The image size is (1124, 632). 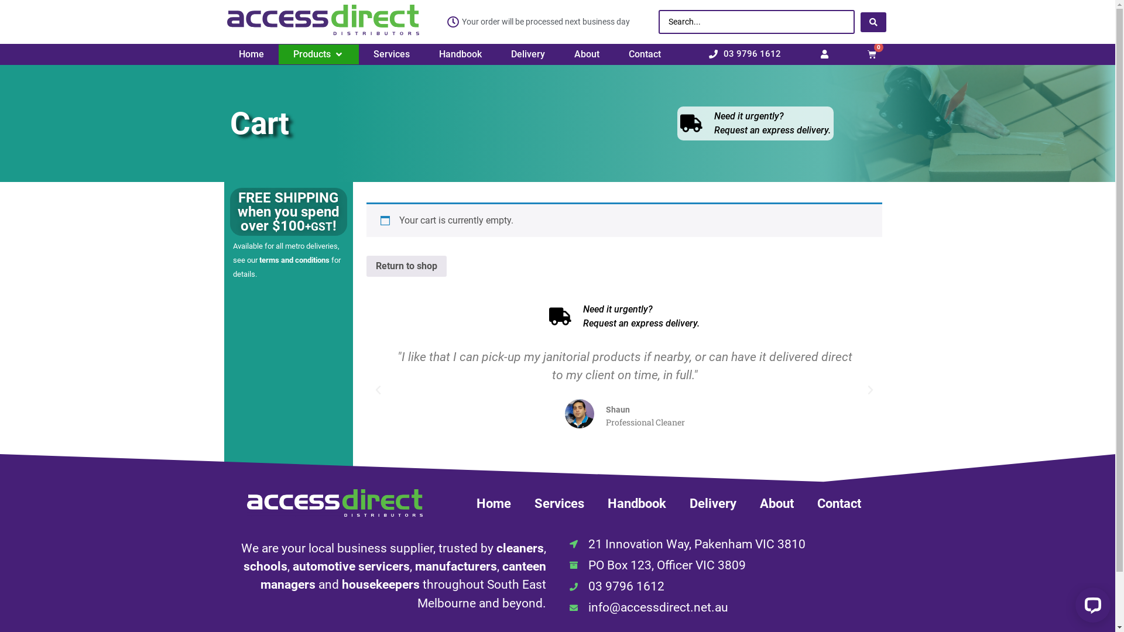 What do you see at coordinates (724, 544) in the screenshot?
I see `21 Innovation Way, Pakenham VIC 3810` at bounding box center [724, 544].